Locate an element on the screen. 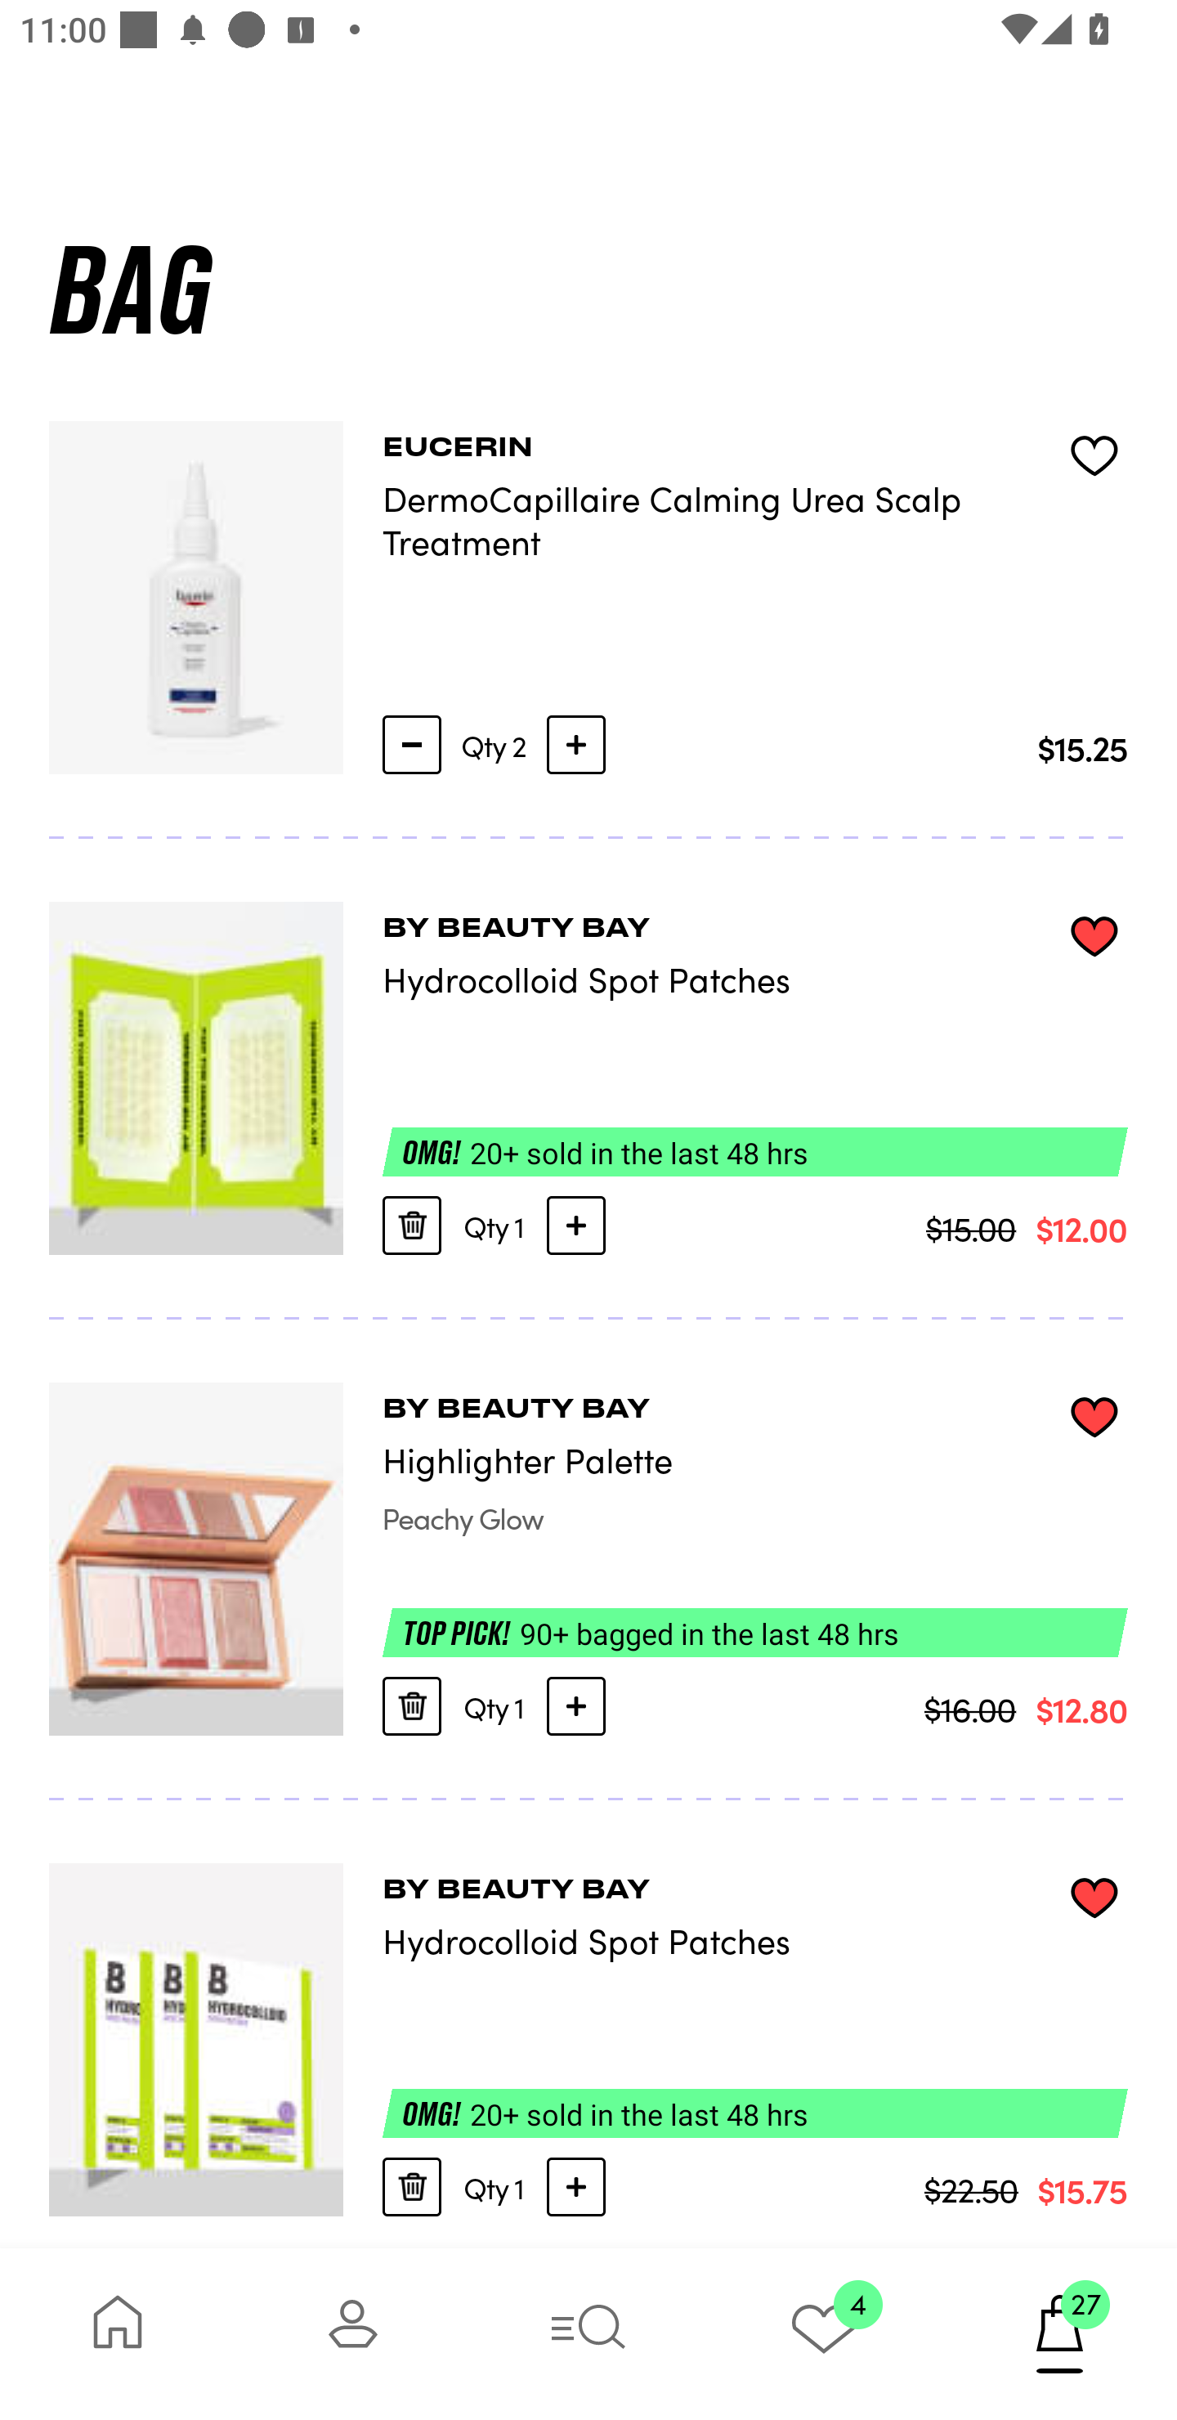 This screenshot has width=1177, height=2420. 27 is located at coordinates (1059, 2333).